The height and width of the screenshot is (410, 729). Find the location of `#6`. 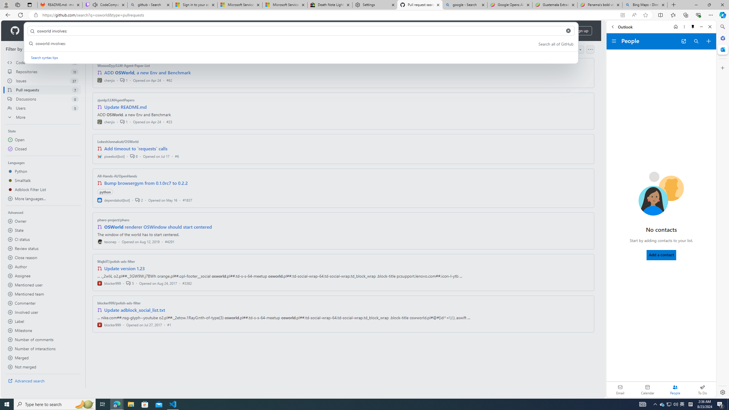

#6 is located at coordinates (177, 156).